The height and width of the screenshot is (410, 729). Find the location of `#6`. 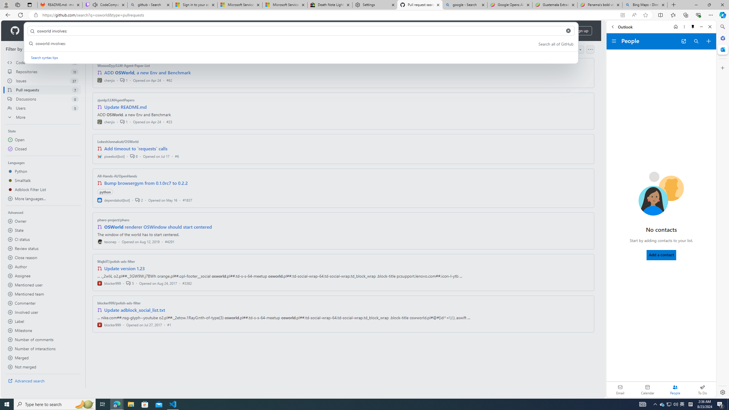

#6 is located at coordinates (177, 156).